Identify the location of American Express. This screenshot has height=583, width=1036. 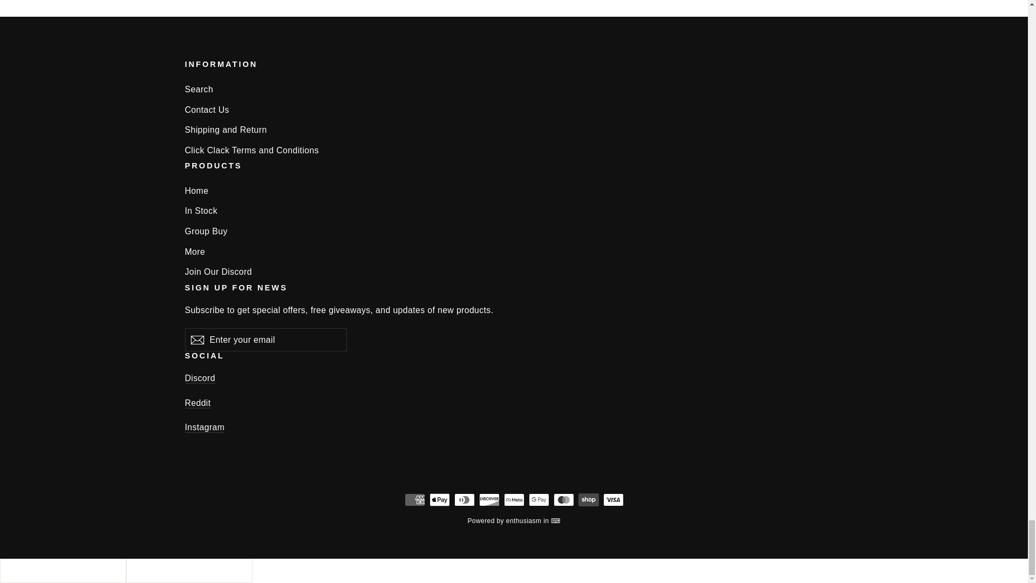
(414, 500).